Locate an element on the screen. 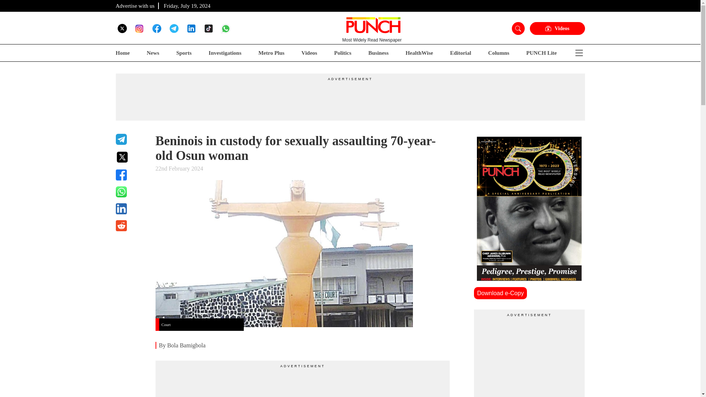 This screenshot has height=397, width=706. Home is located at coordinates (122, 53).